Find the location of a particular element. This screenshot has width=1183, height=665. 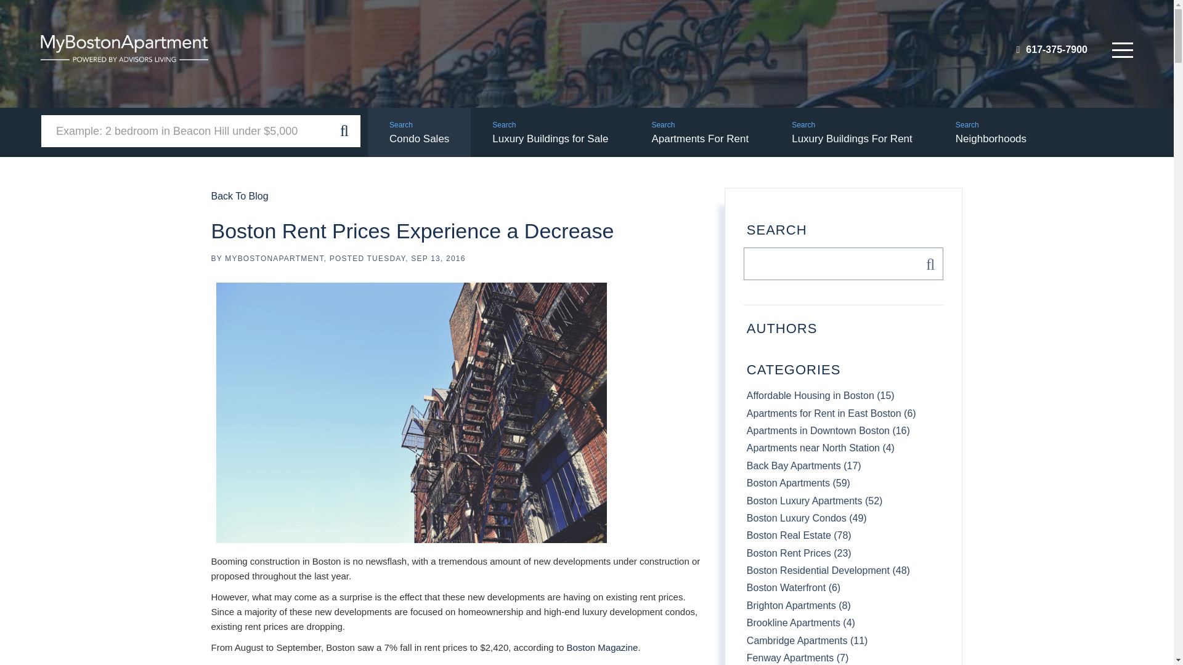

Condo Sales is located at coordinates (419, 132).